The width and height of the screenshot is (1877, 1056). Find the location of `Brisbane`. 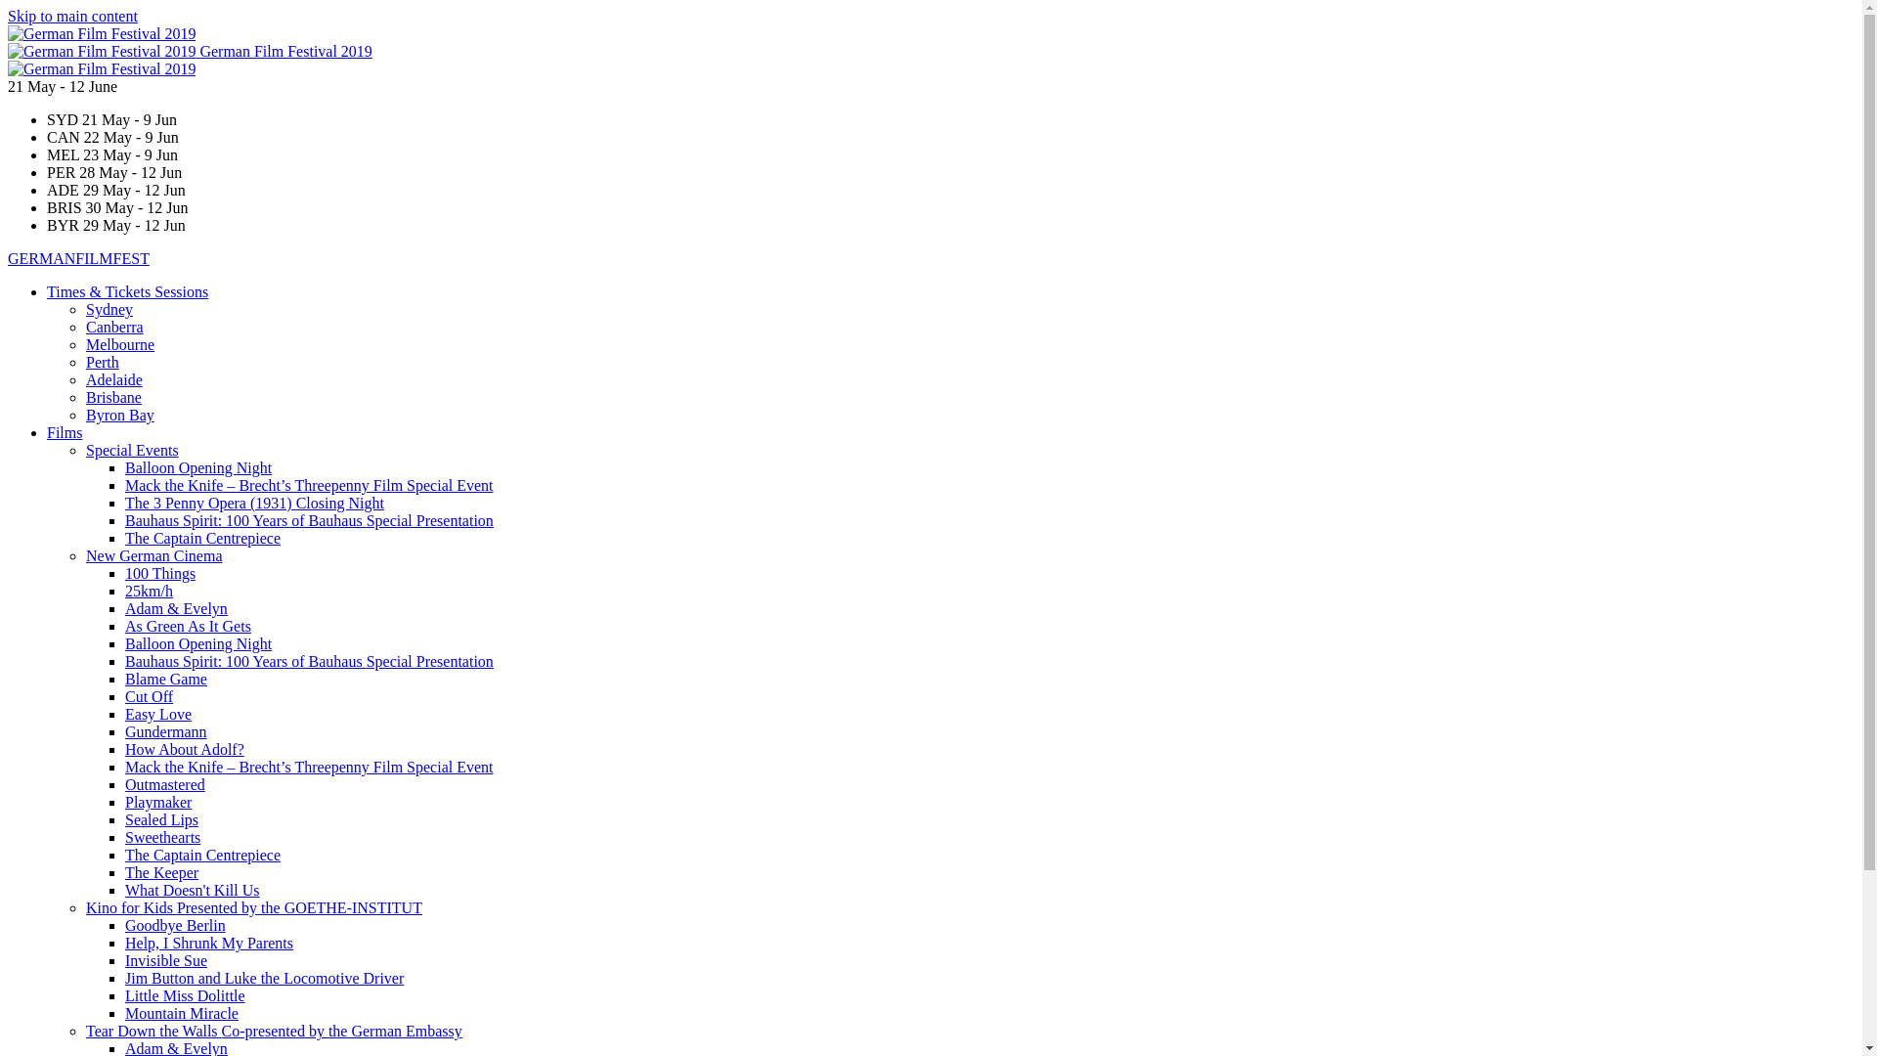

Brisbane is located at coordinates (113, 397).